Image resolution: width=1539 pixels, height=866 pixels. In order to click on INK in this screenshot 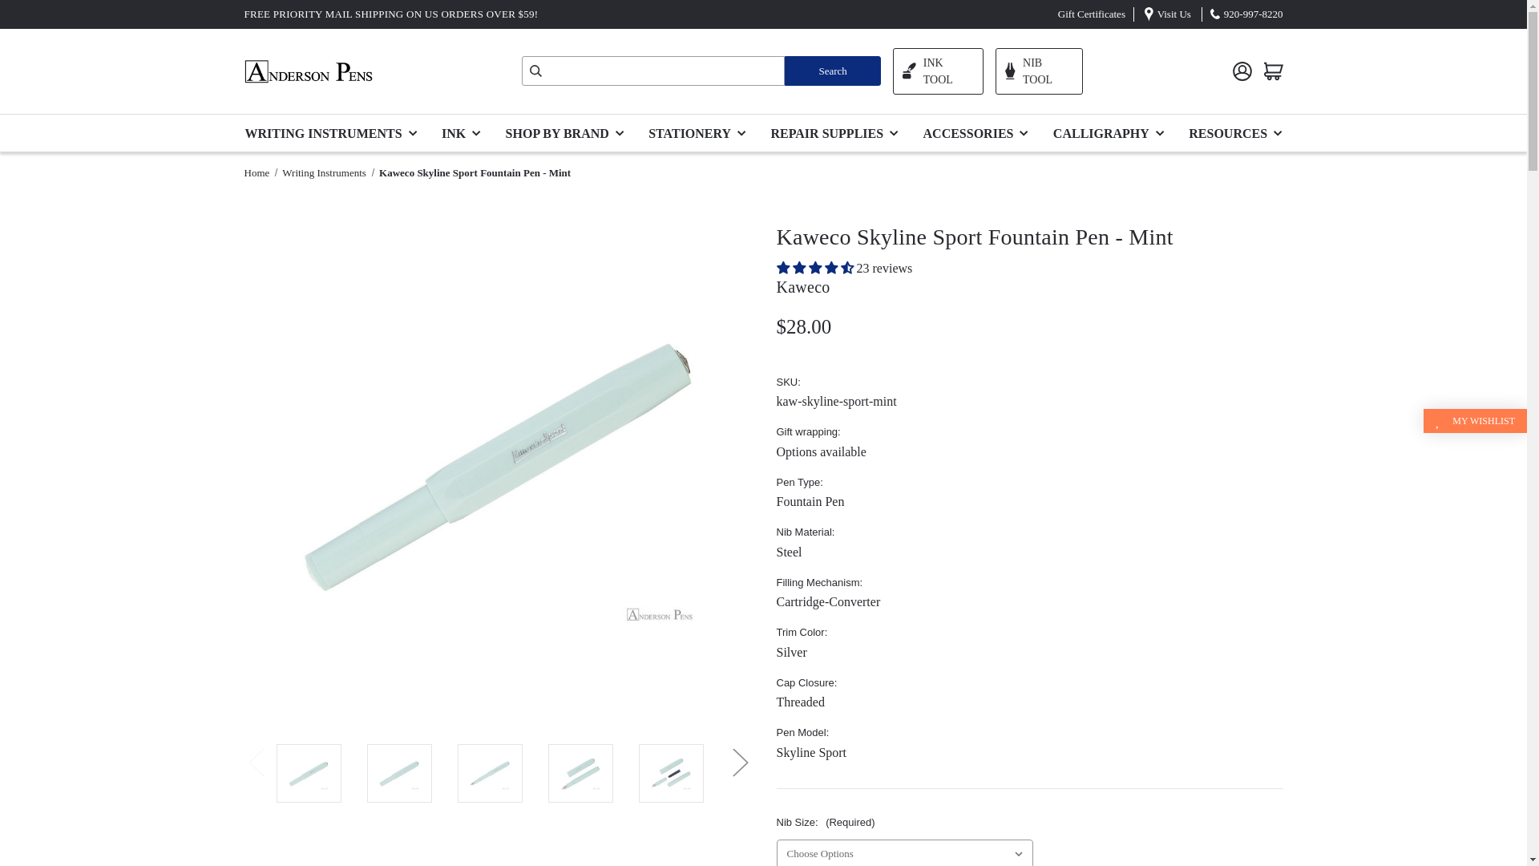, I will do `click(465, 132)`.